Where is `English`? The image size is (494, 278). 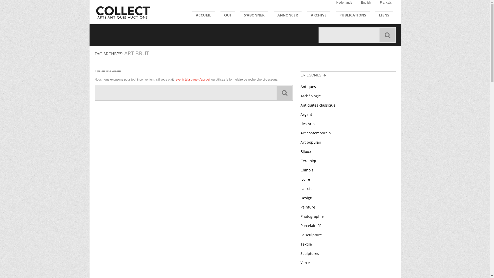
English is located at coordinates (366, 3).